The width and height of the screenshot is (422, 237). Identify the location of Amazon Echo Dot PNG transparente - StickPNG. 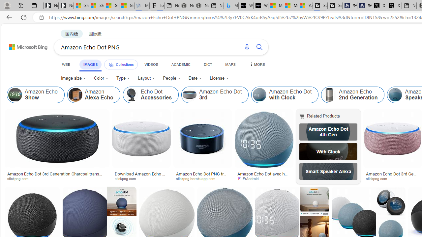
(203, 176).